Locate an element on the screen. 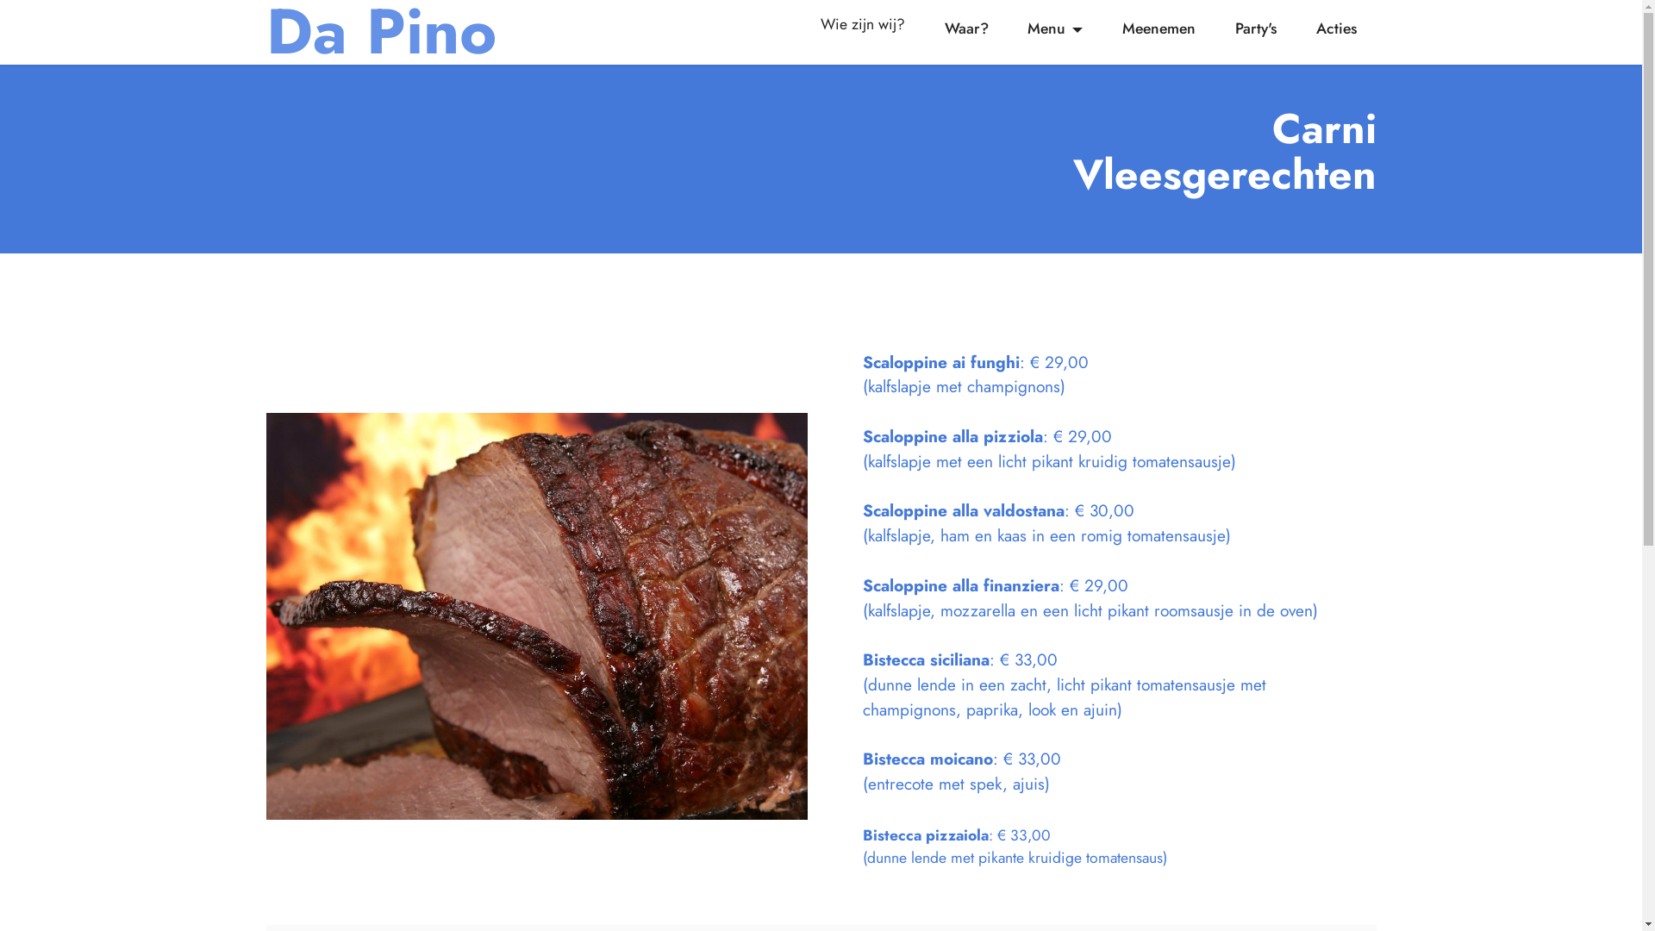 The image size is (1655, 931). Wie zijn wij? is located at coordinates (864, 32).